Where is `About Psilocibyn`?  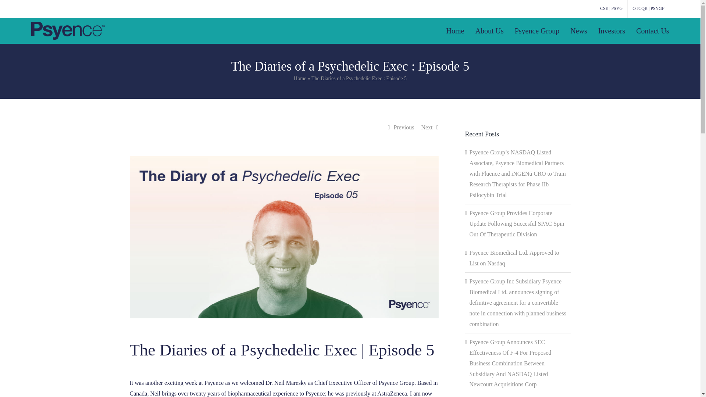
About Psilocibyn is located at coordinates (489, 30).